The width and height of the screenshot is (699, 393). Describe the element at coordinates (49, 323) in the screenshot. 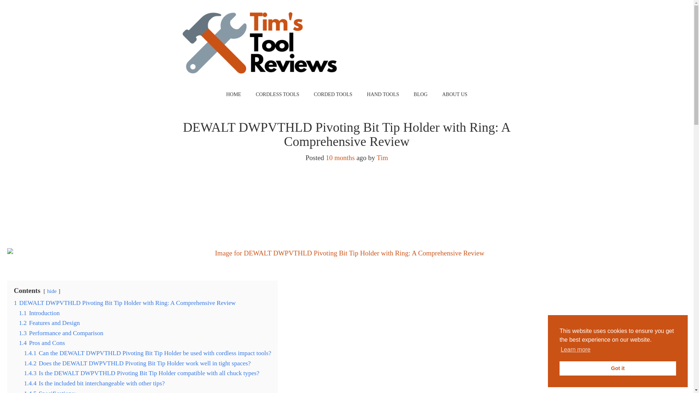

I see `1.2 Features and Design` at that location.